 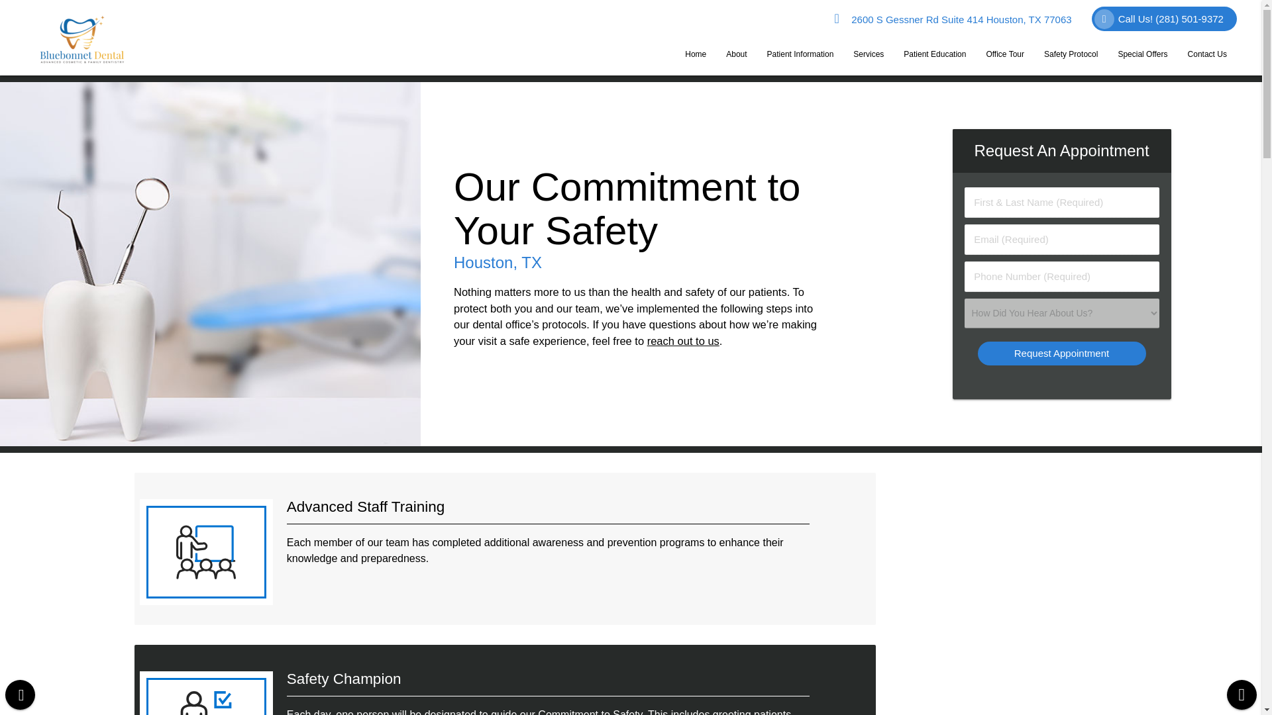 What do you see at coordinates (1061, 353) in the screenshot?
I see `Request Appointment` at bounding box center [1061, 353].